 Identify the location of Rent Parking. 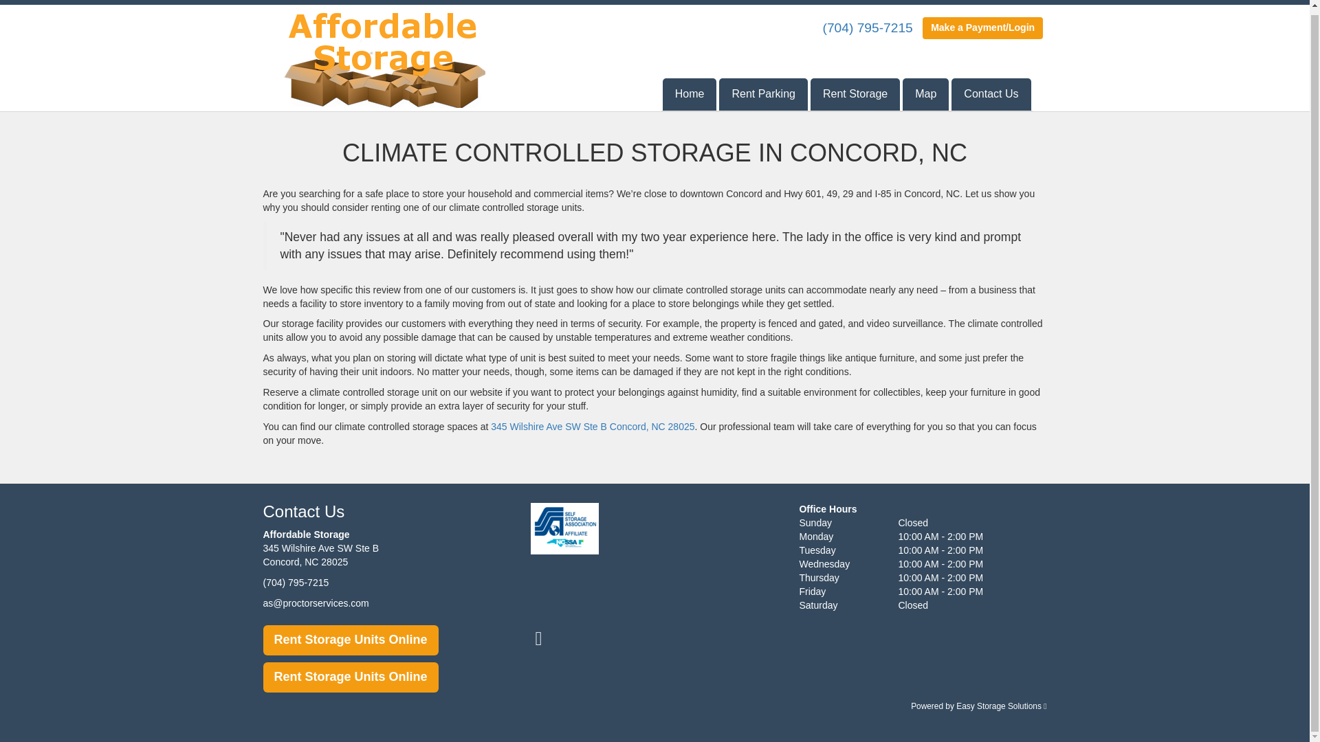
(763, 89).